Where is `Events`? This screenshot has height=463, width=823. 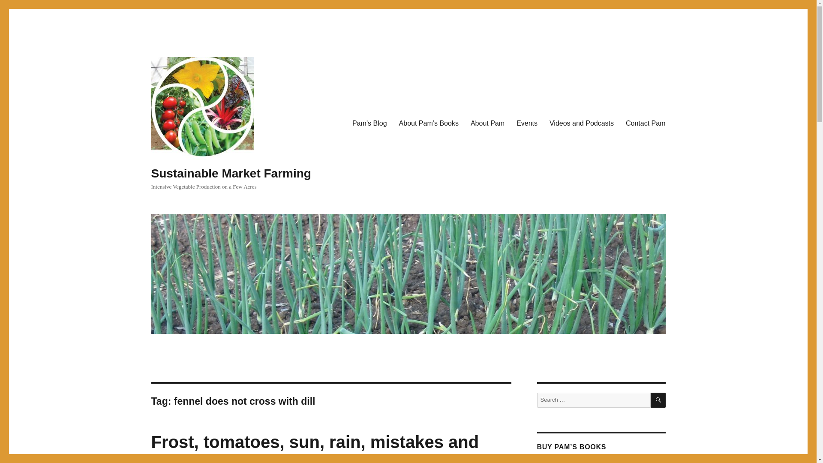 Events is located at coordinates (526, 123).